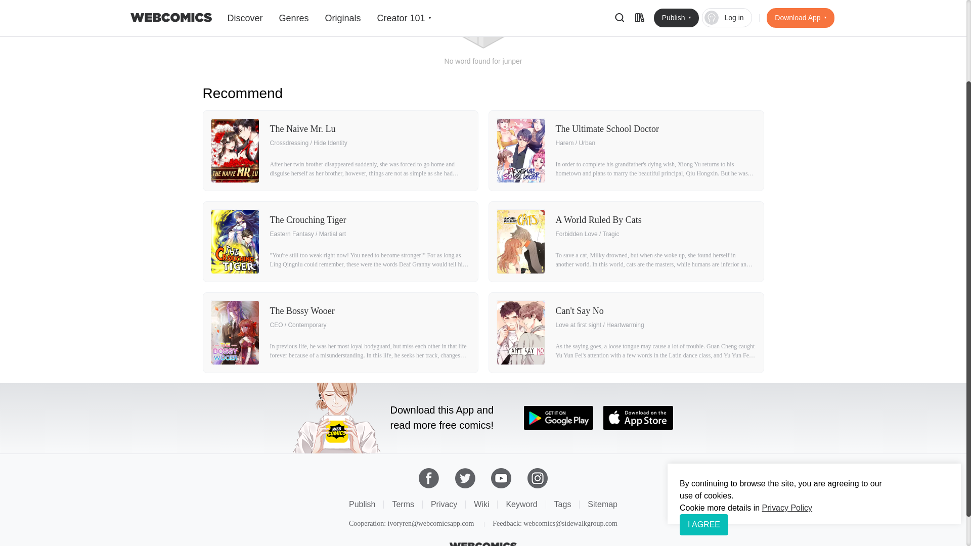 The width and height of the screenshot is (971, 546). Describe the element at coordinates (444, 504) in the screenshot. I see `Privacy` at that location.